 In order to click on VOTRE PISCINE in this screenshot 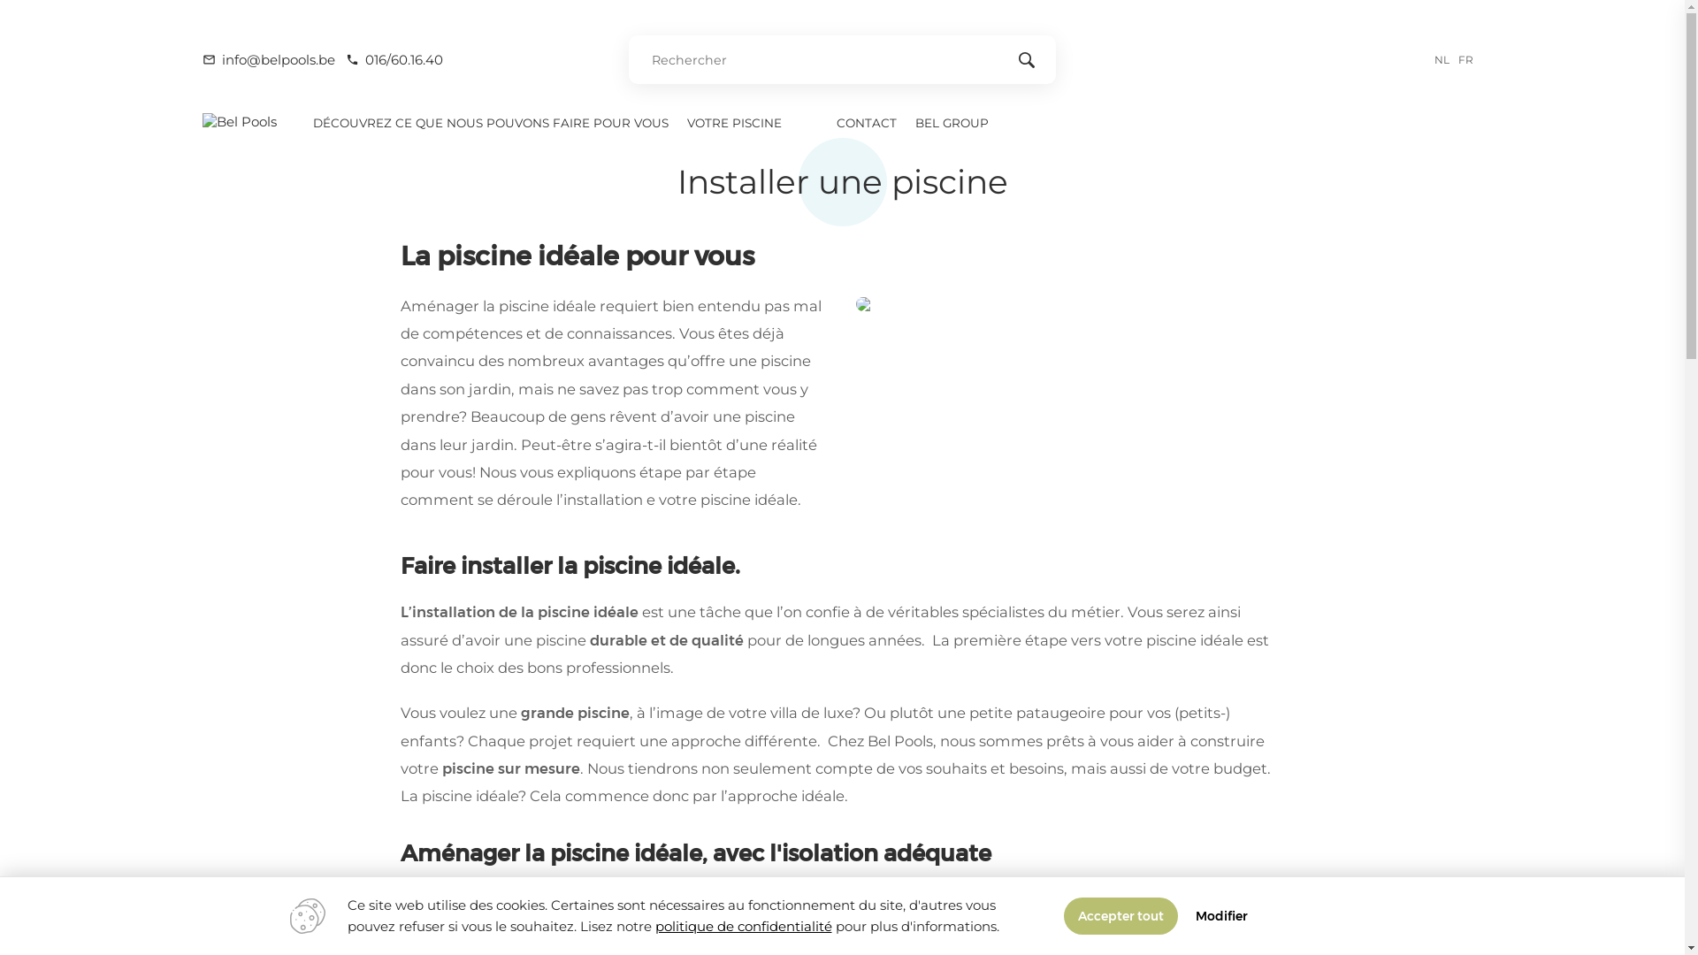, I will do `click(734, 123)`.